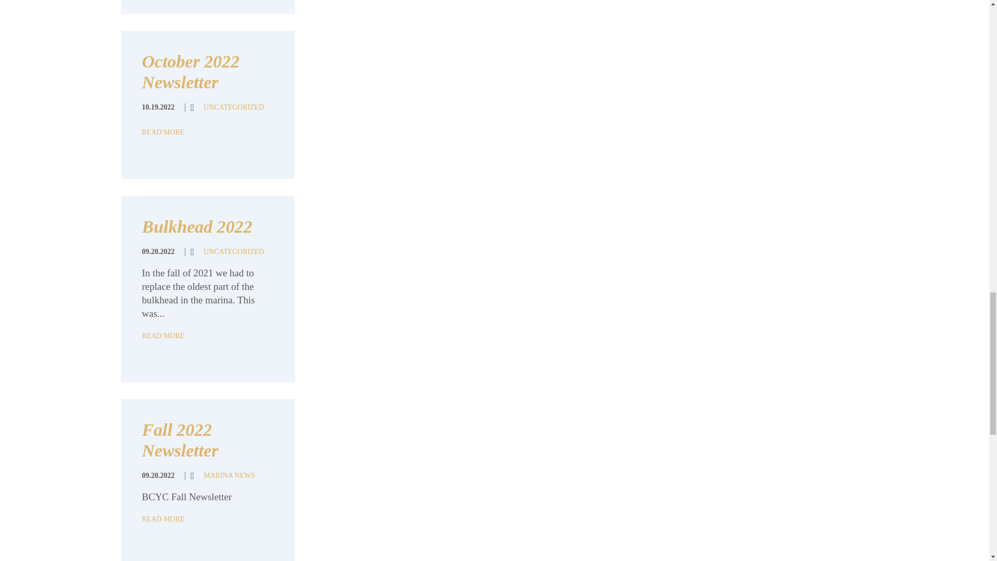 Image resolution: width=997 pixels, height=561 pixels. I want to click on READ MORE, so click(163, 519).